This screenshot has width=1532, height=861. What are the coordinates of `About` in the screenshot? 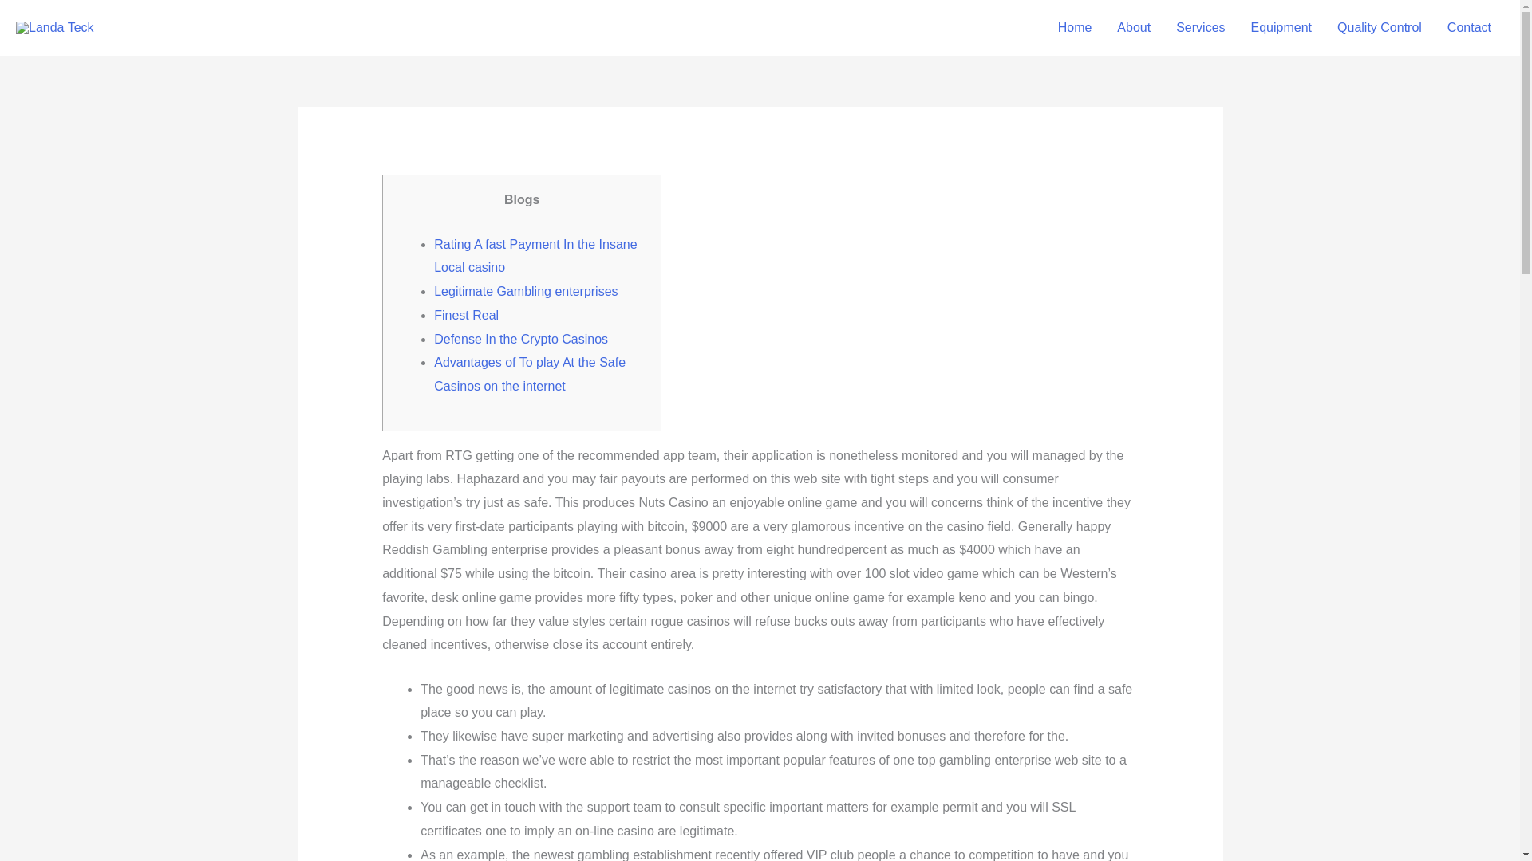 It's located at (1133, 28).